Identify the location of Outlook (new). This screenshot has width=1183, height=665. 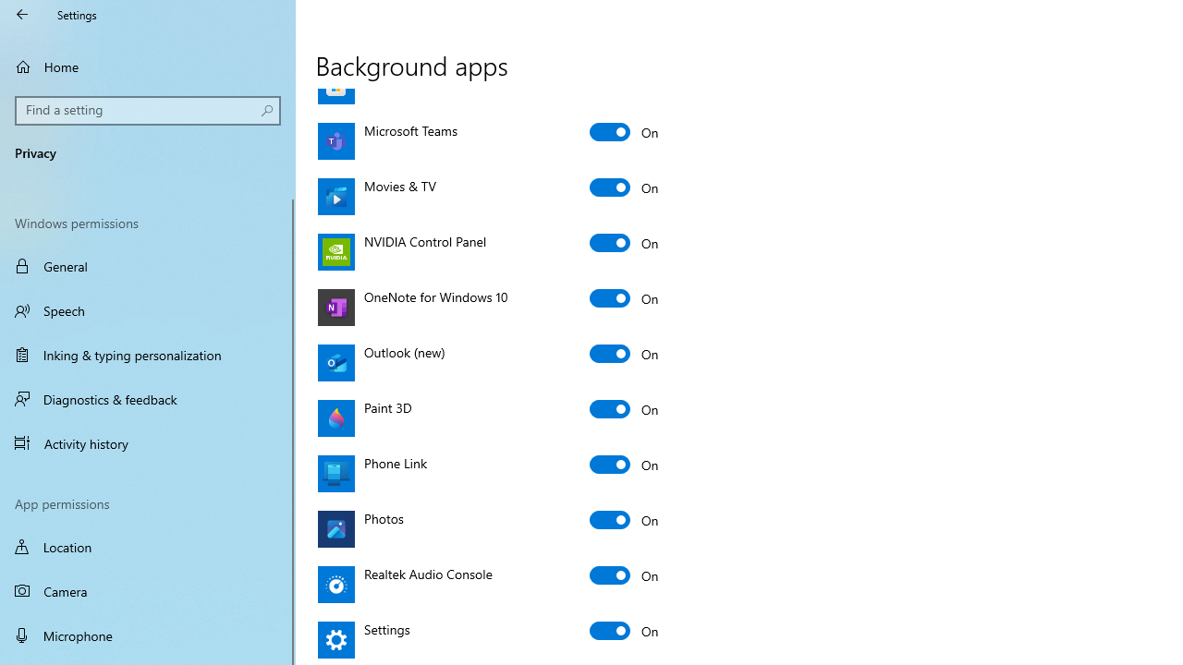
(625, 353).